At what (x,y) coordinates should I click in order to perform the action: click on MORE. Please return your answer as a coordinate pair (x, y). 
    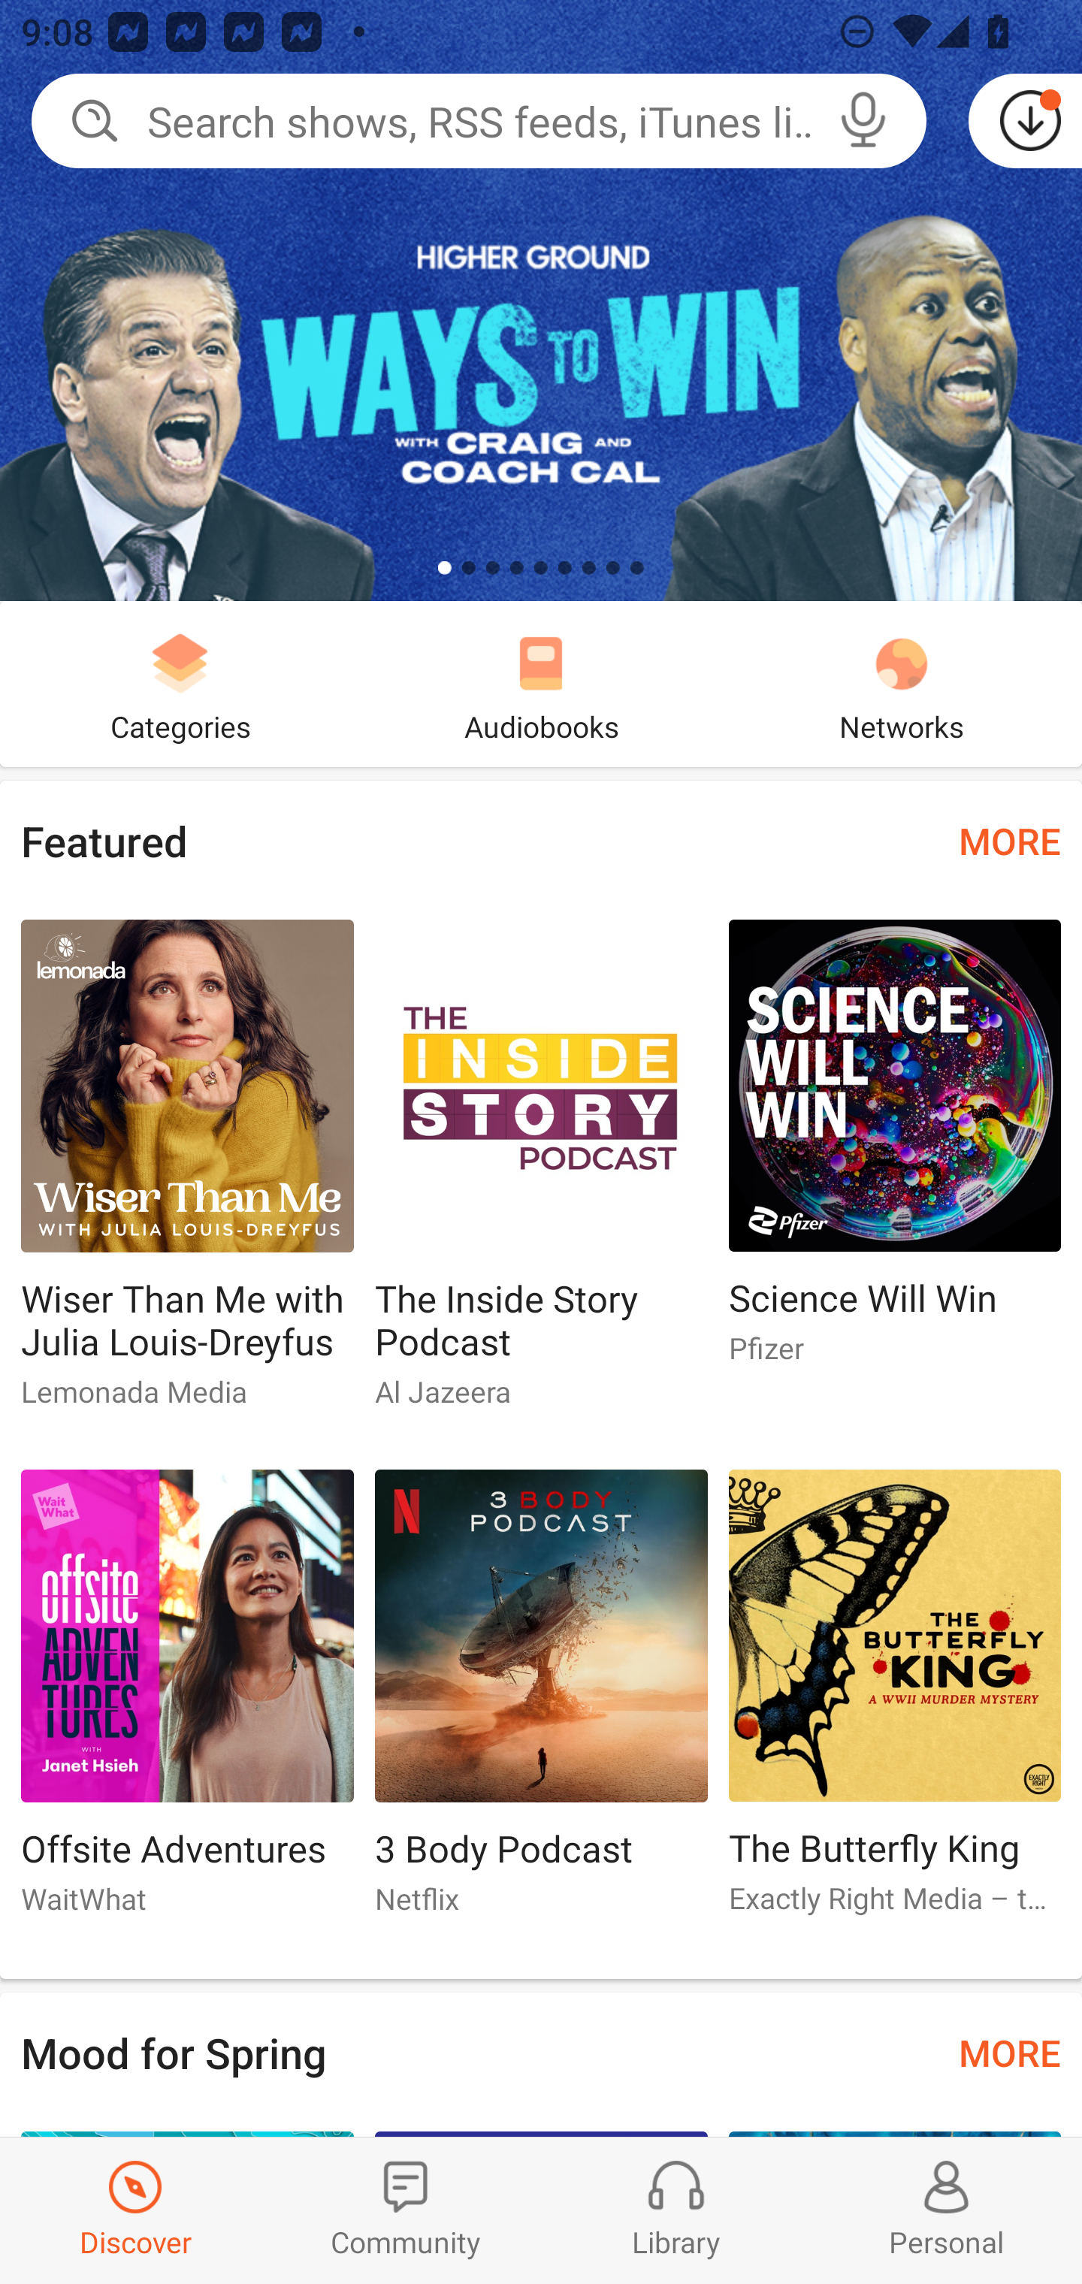
    Looking at the image, I should click on (1010, 2053).